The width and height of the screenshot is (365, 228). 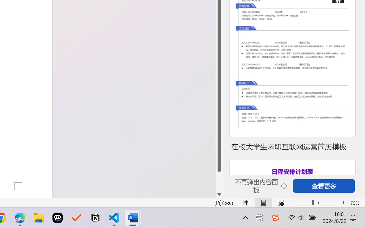 I want to click on Print Layout, so click(x=263, y=203).